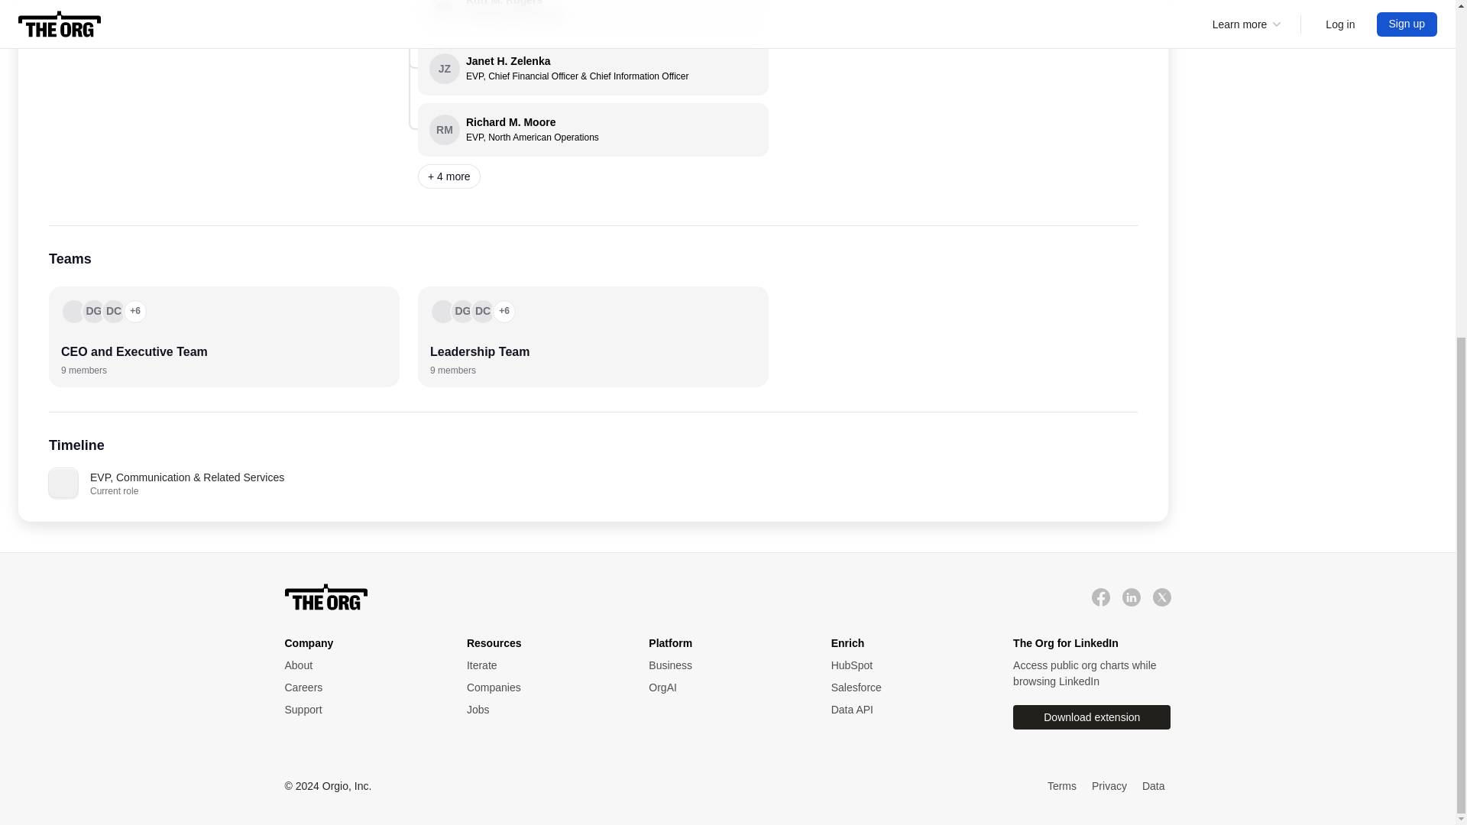 The height and width of the screenshot is (825, 1467). Describe the element at coordinates (360, 665) in the screenshot. I see `OrgAI` at that location.